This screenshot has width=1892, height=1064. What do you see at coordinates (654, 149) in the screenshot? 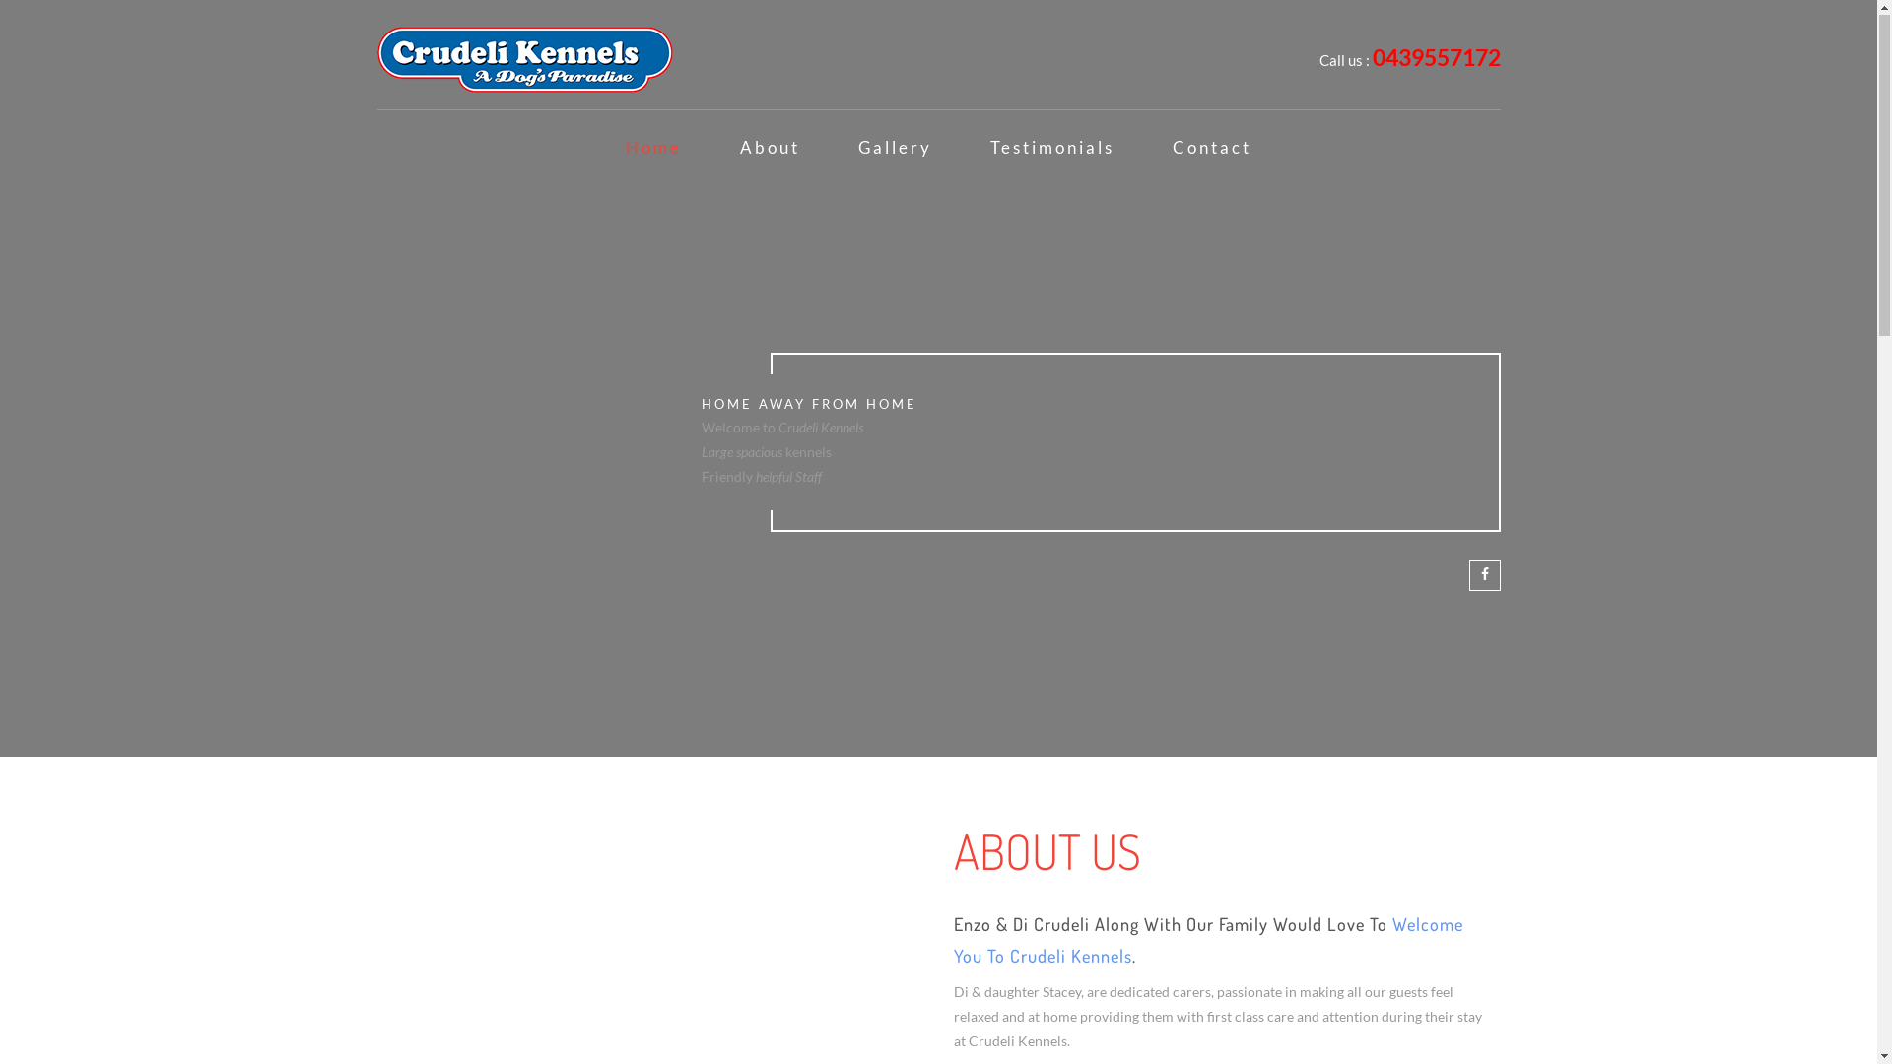
I see `Home` at bounding box center [654, 149].